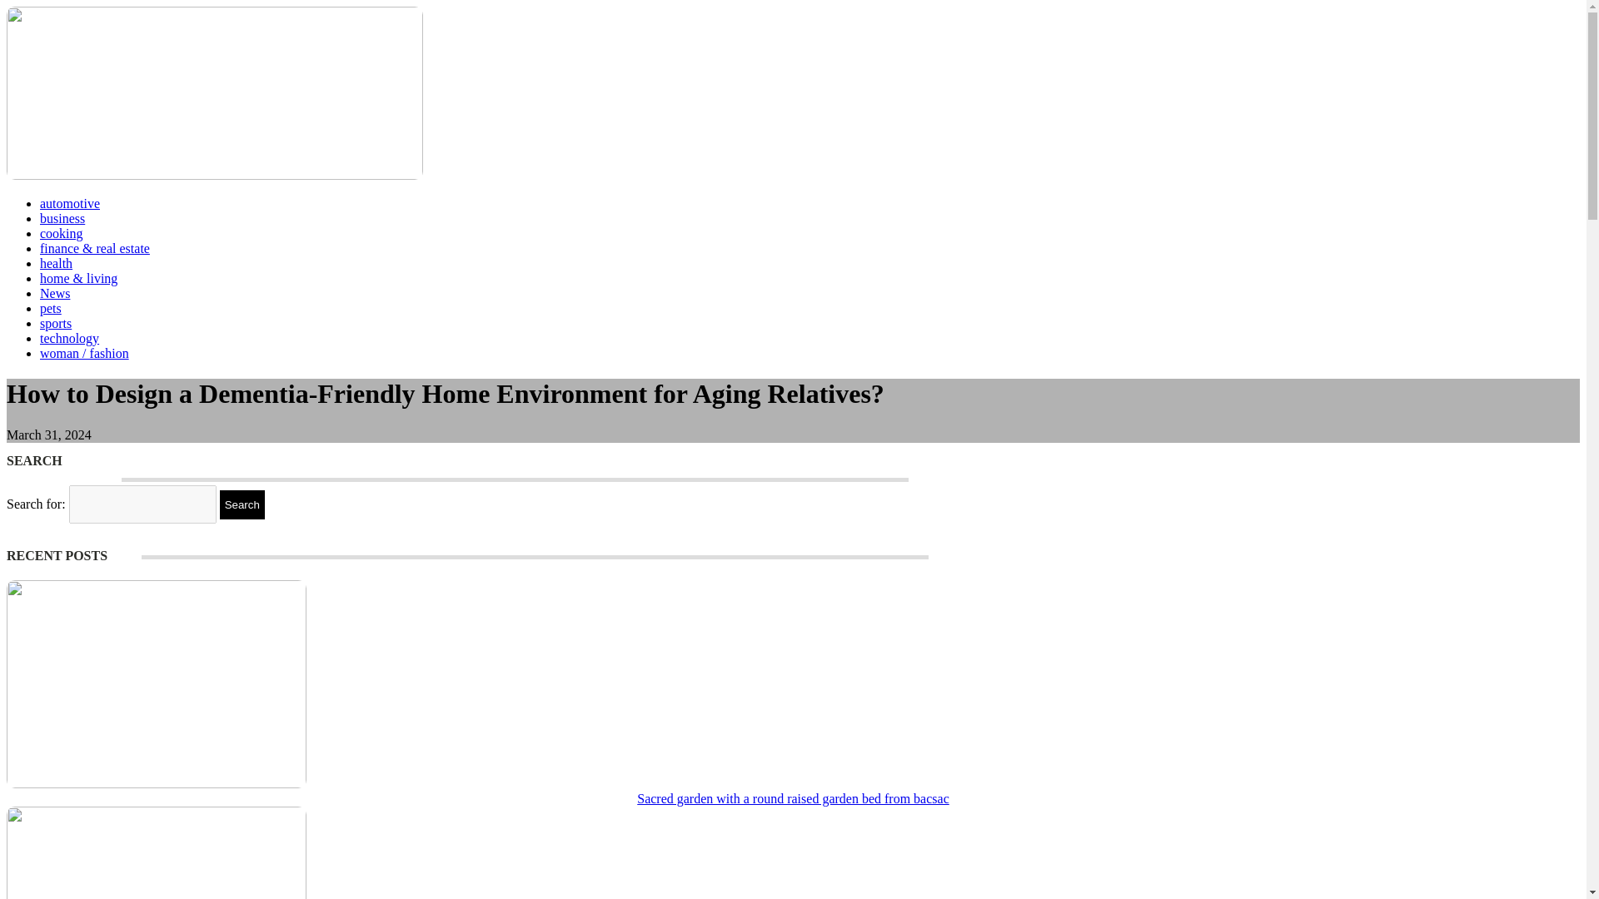 The height and width of the screenshot is (899, 1599). What do you see at coordinates (242, 504) in the screenshot?
I see `Search` at bounding box center [242, 504].